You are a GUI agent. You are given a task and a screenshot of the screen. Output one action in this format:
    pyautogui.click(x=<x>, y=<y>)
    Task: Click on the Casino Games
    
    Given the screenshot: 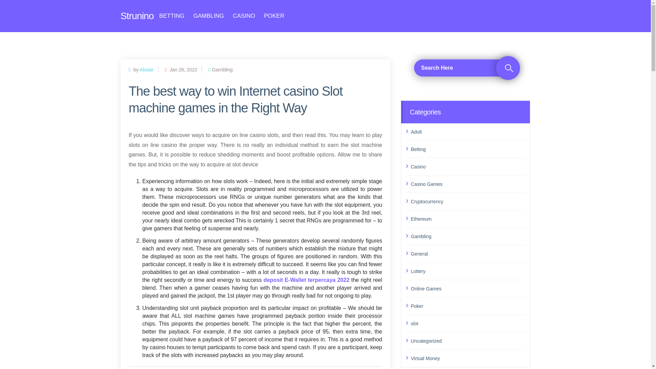 What is the action you would take?
    pyautogui.click(x=468, y=184)
    